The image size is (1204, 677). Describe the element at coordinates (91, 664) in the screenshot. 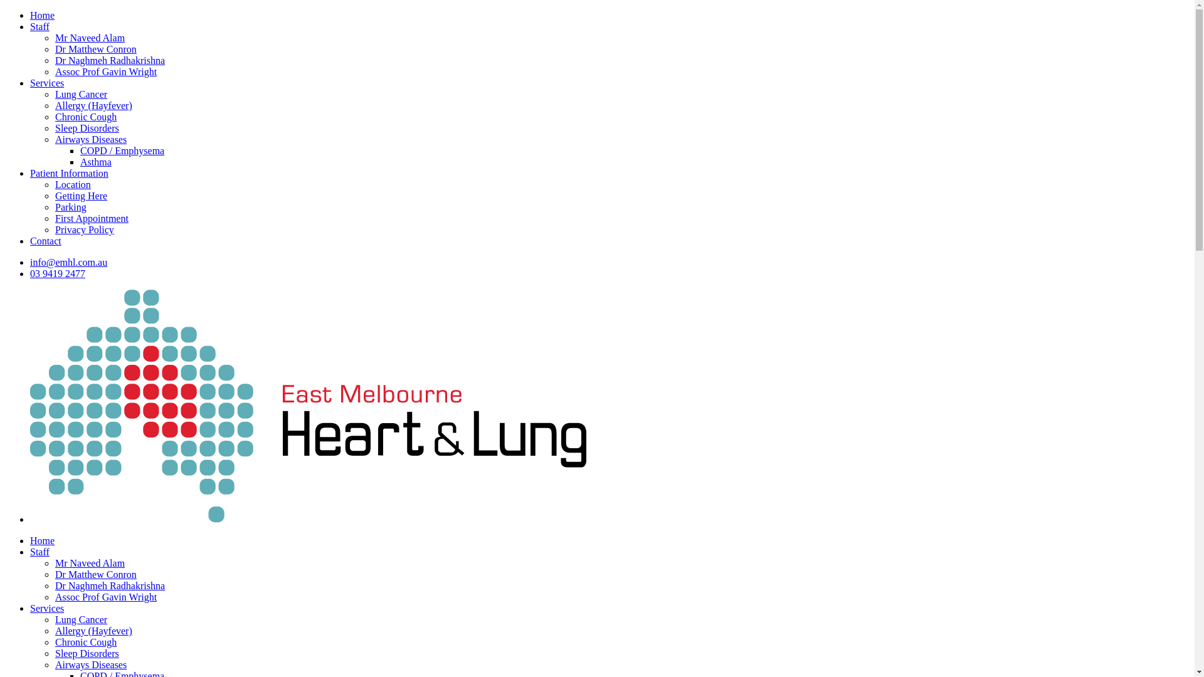

I see `Airways Diseases` at that location.